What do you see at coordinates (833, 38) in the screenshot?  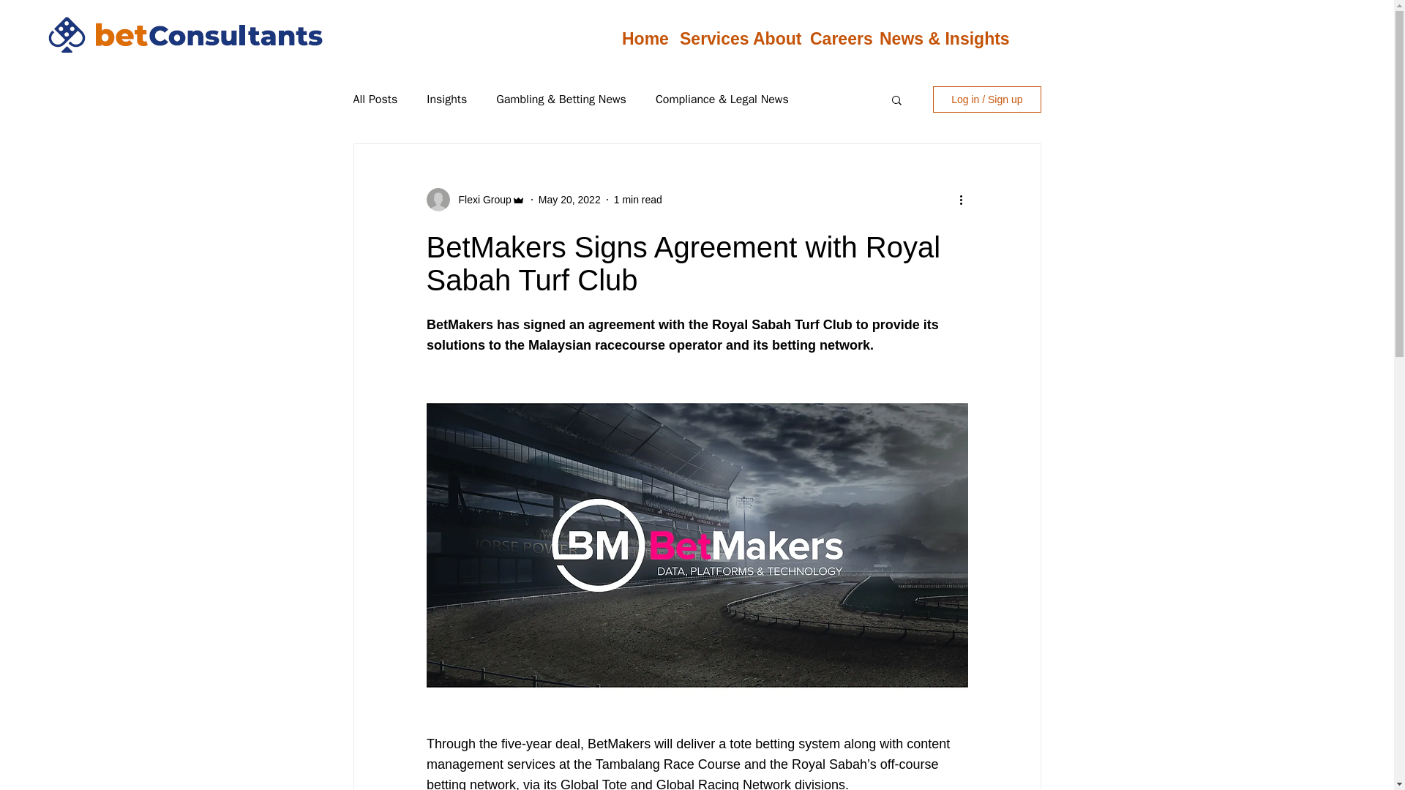 I see `Careers` at bounding box center [833, 38].